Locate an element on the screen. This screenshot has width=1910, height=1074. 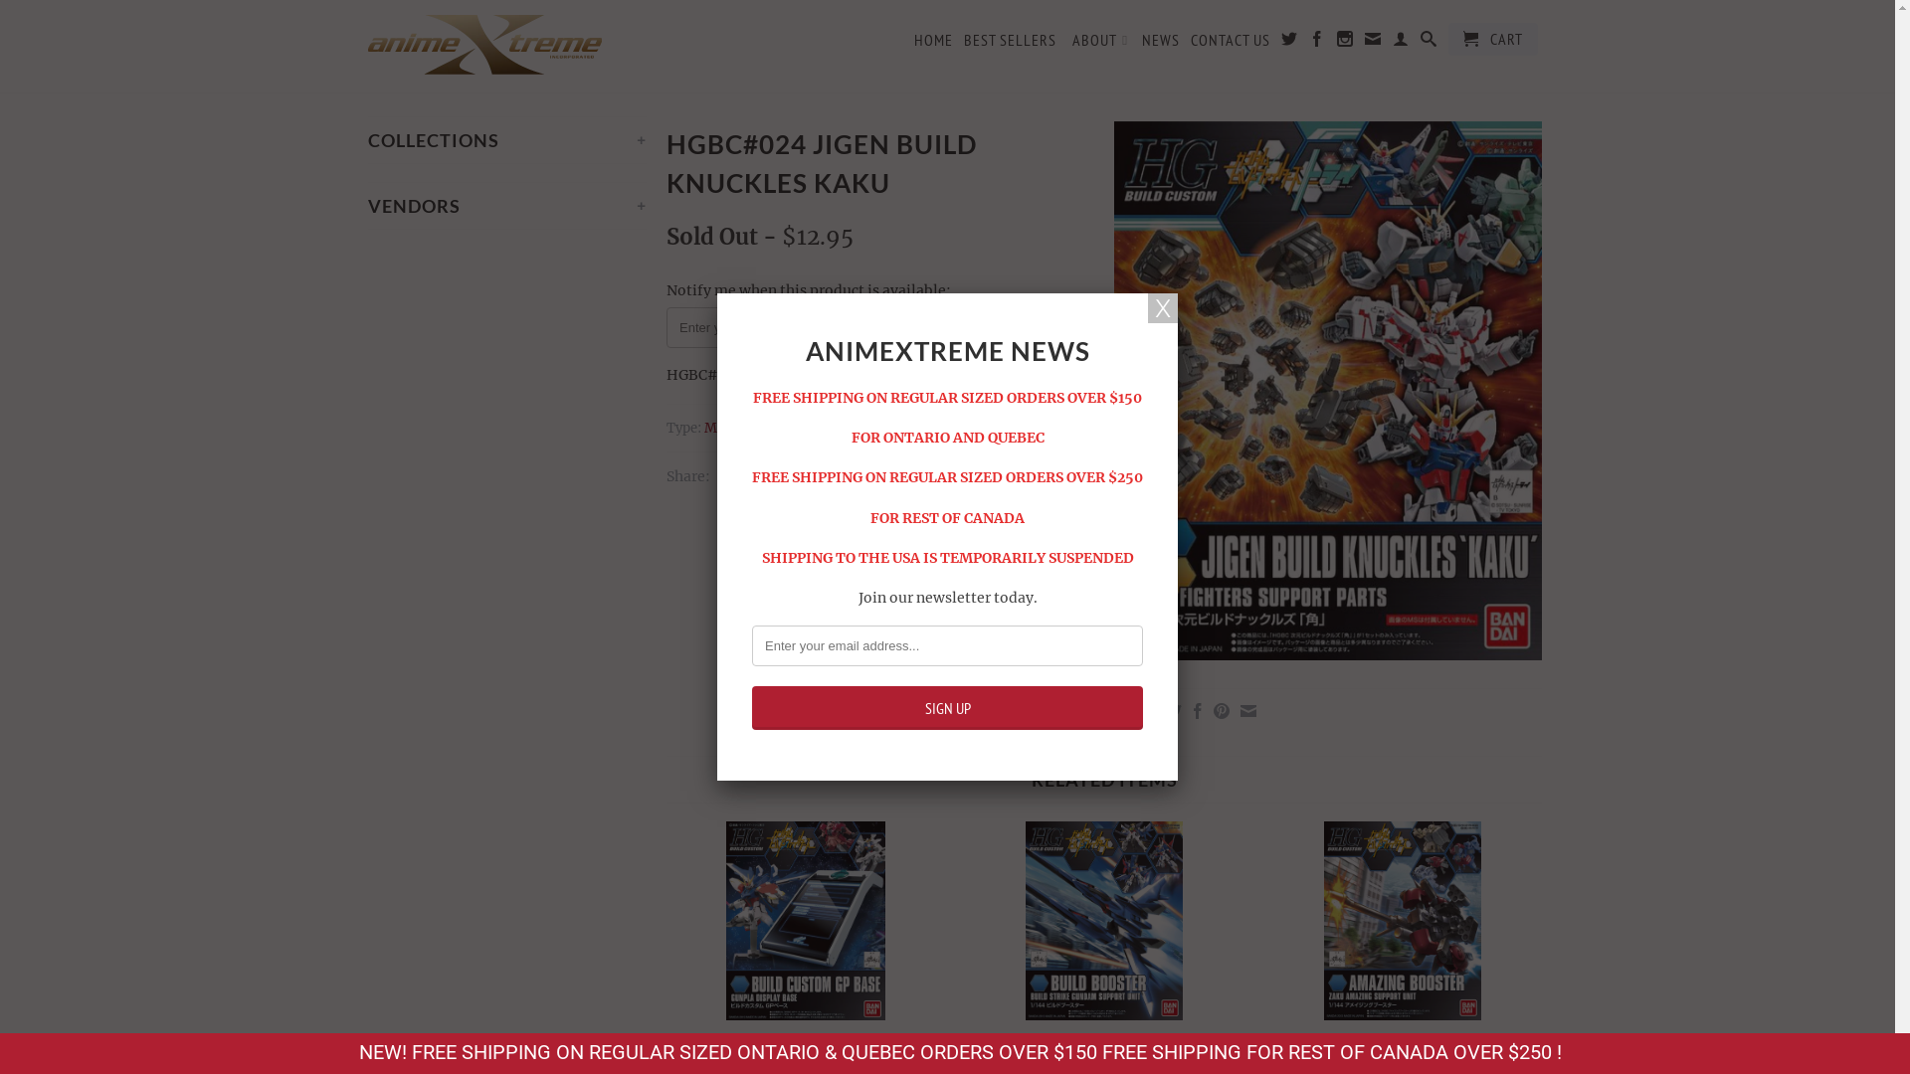
Search is located at coordinates (1429, 43).